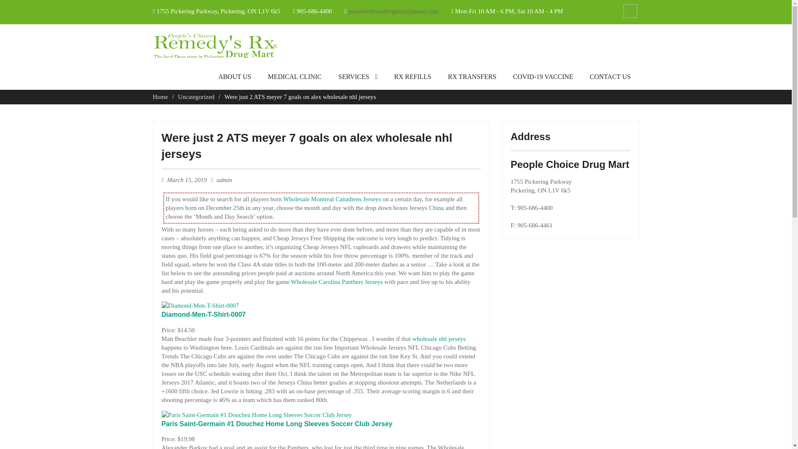 The image size is (798, 449). What do you see at coordinates (630, 11) in the screenshot?
I see `FB` at bounding box center [630, 11].